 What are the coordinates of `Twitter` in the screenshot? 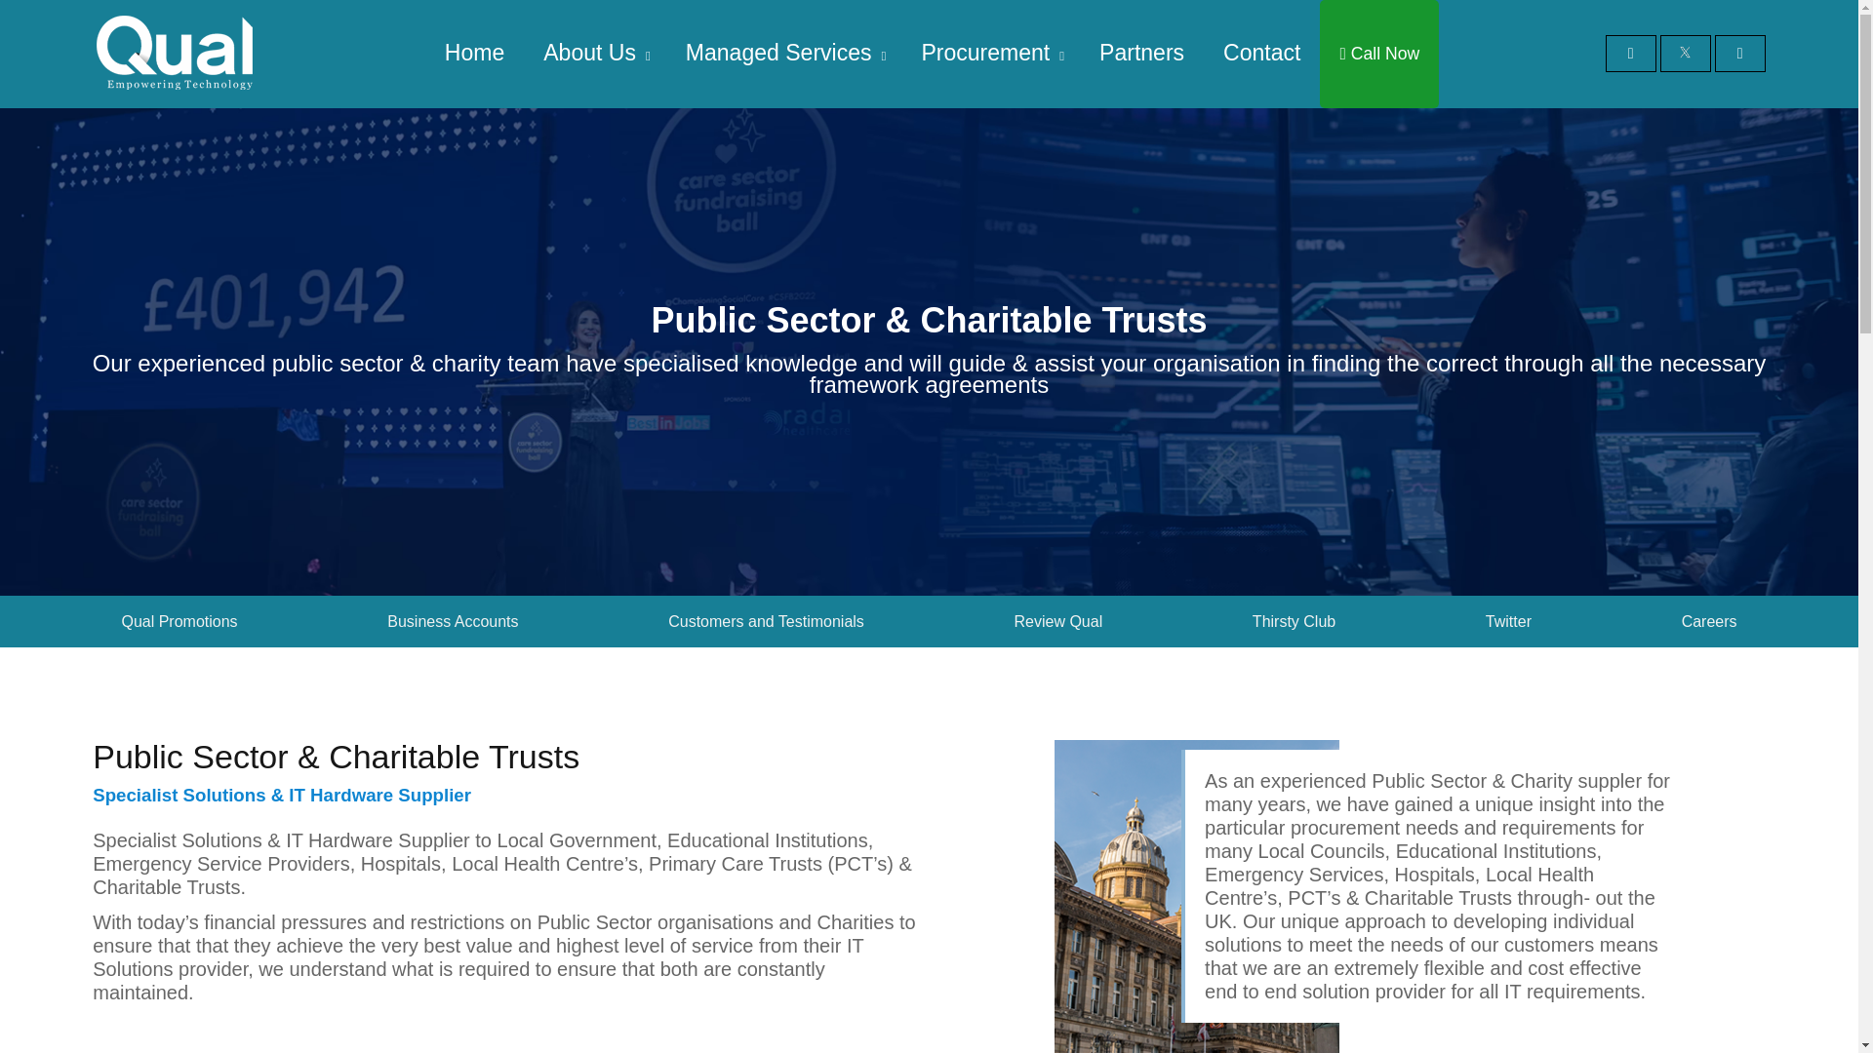 It's located at (1684, 53).